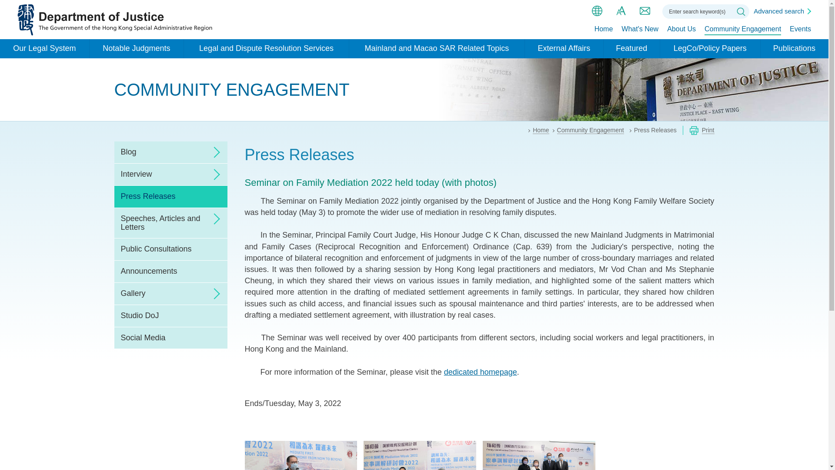  Describe the element at coordinates (621, 10) in the screenshot. I see `Font size` at that location.